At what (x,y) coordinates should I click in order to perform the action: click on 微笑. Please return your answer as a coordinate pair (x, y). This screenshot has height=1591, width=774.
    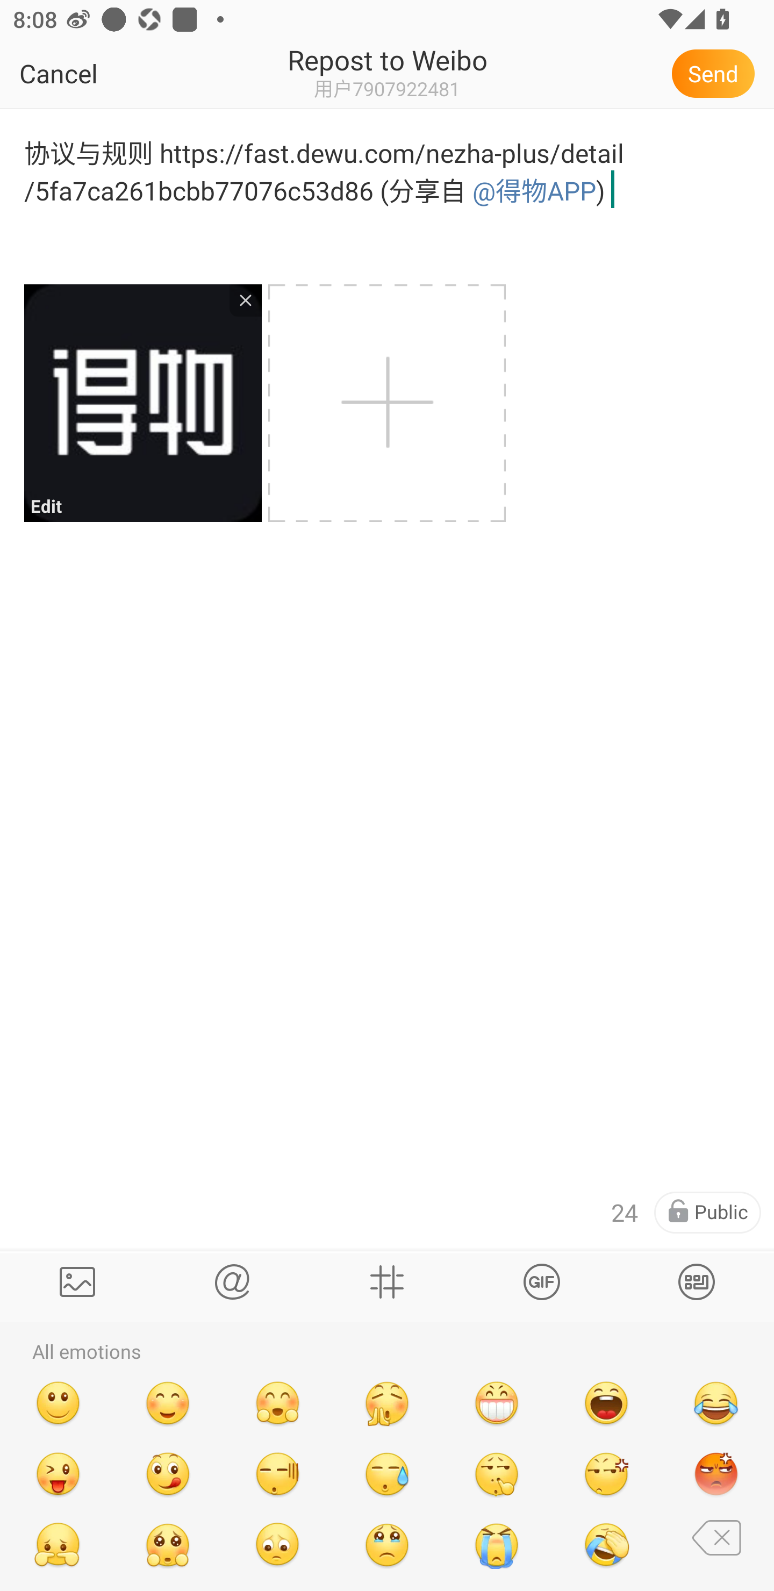
    Looking at the image, I should click on (58, 1402).